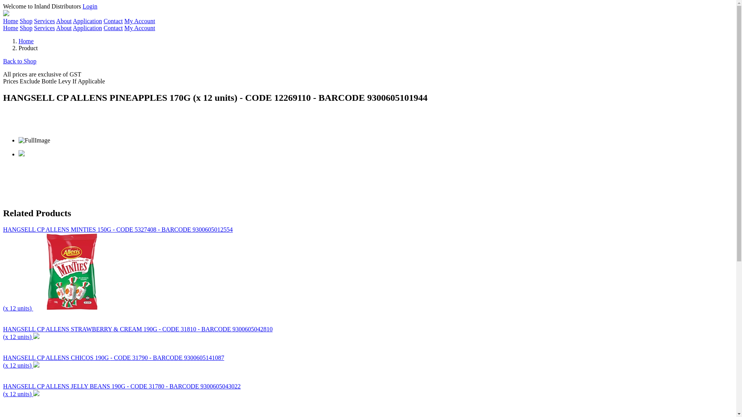 Image resolution: width=742 pixels, height=417 pixels. I want to click on Services, so click(44, 21).